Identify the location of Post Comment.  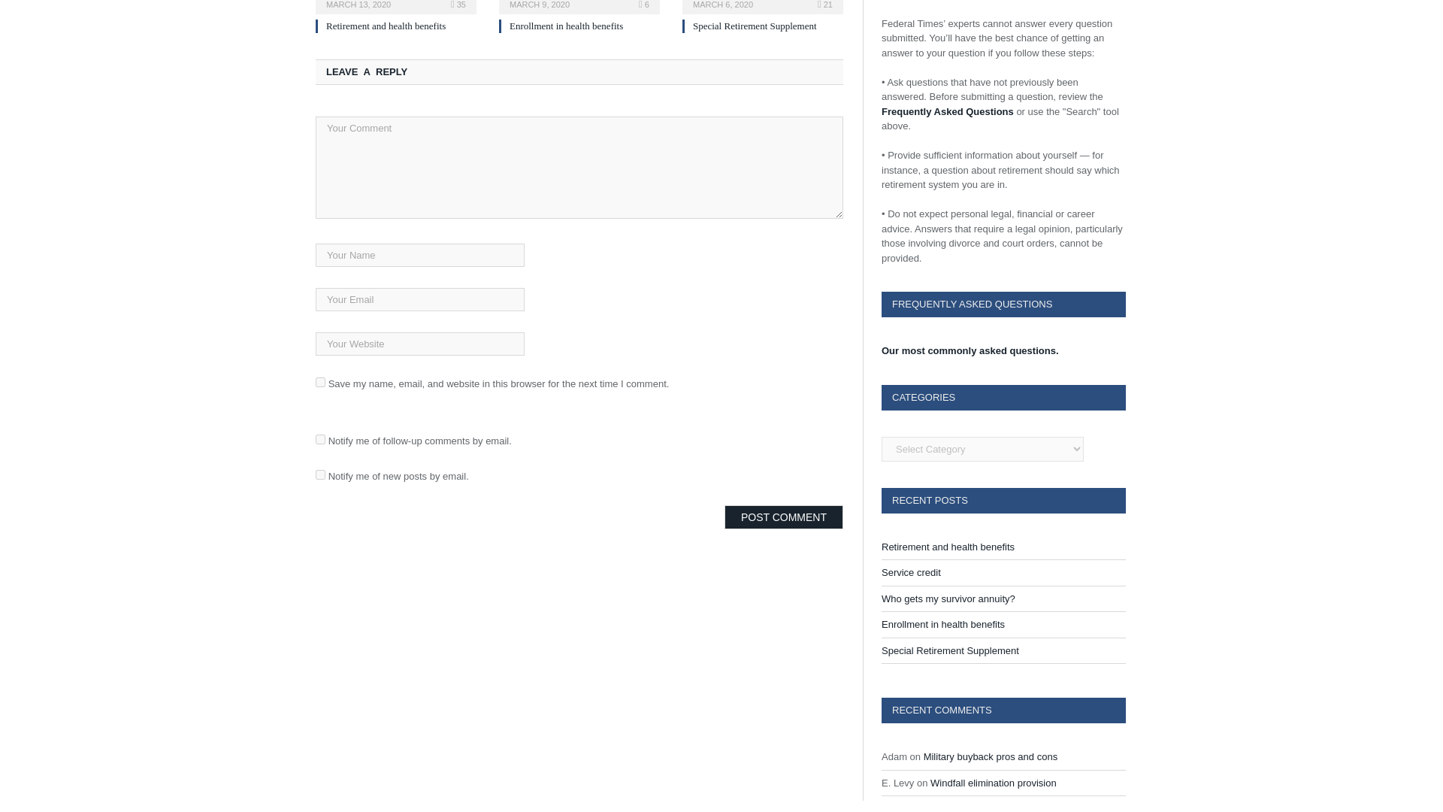
(783, 517).